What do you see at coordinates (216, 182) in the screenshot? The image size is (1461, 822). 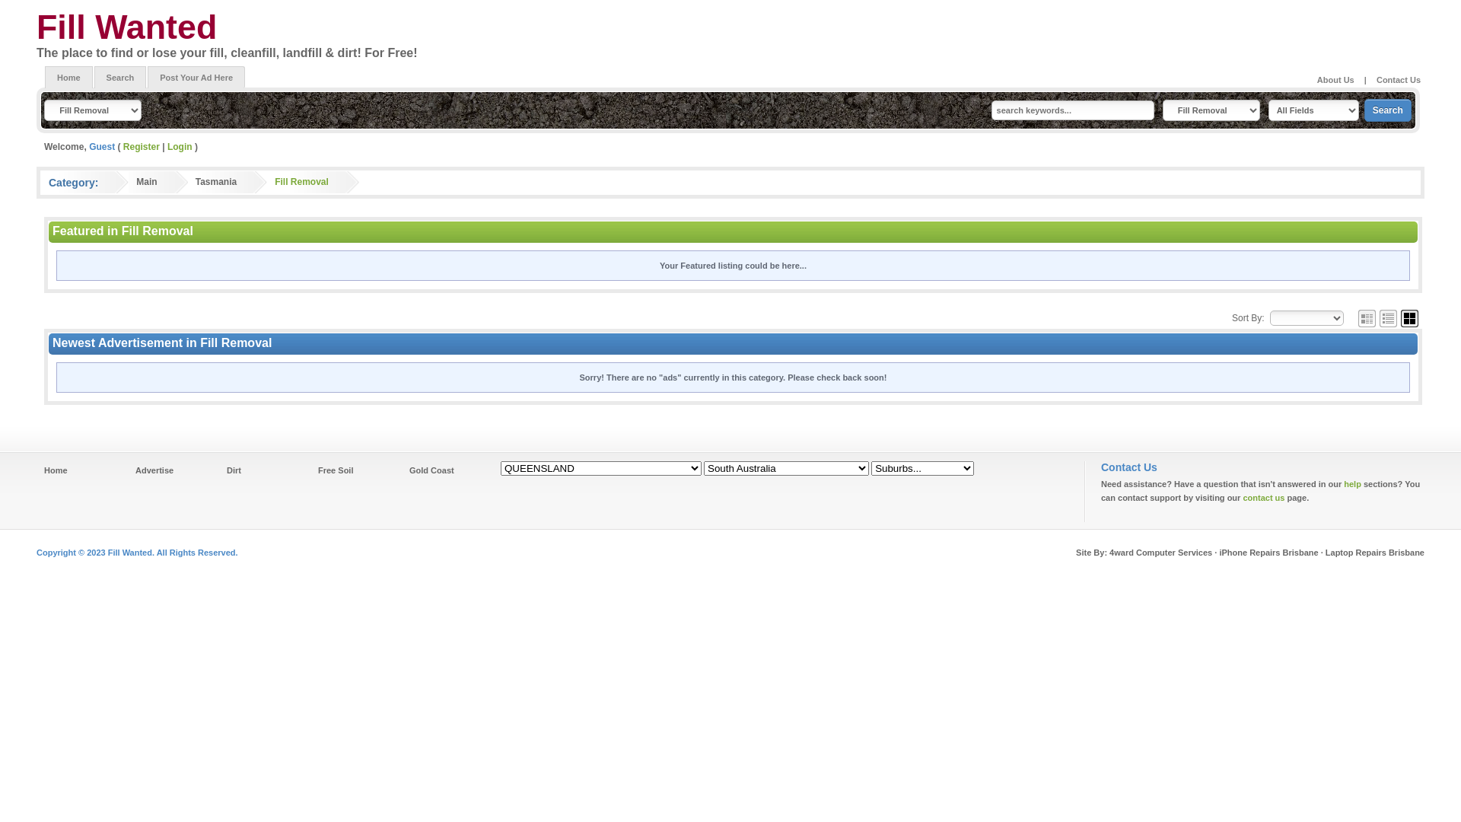 I see `Tasmania` at bounding box center [216, 182].